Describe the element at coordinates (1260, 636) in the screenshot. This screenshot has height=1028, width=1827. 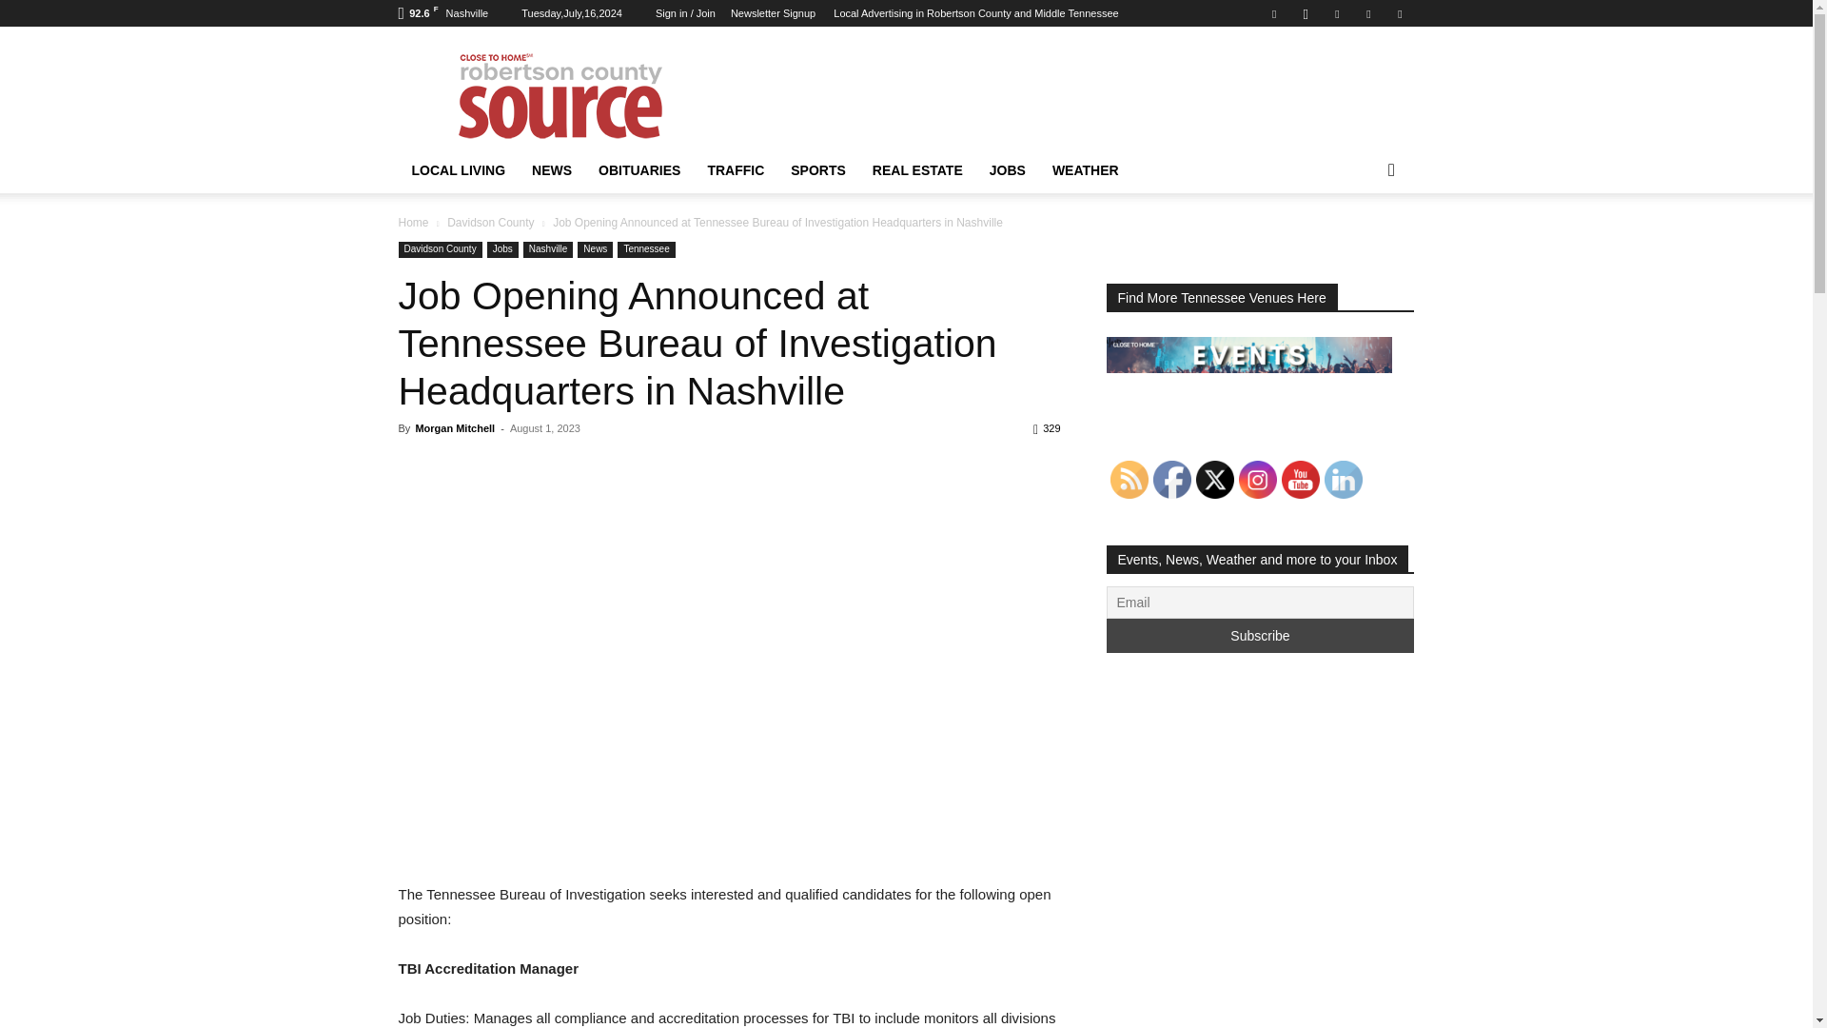
I see `Subscribe` at that location.